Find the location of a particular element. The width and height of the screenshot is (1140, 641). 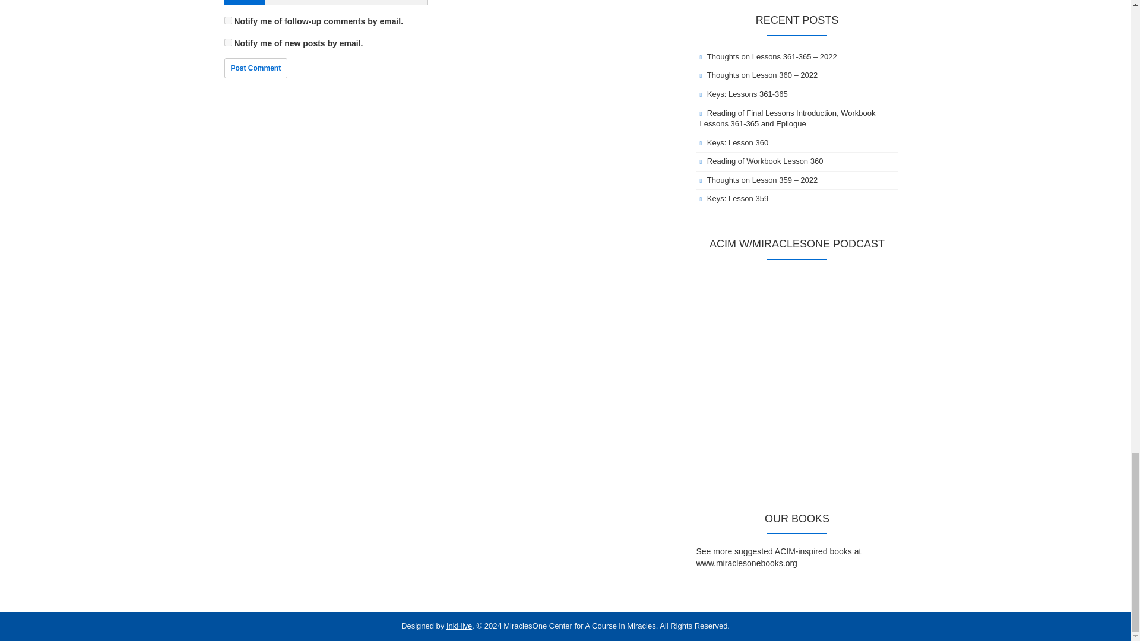

Post Comment is located at coordinates (256, 68).